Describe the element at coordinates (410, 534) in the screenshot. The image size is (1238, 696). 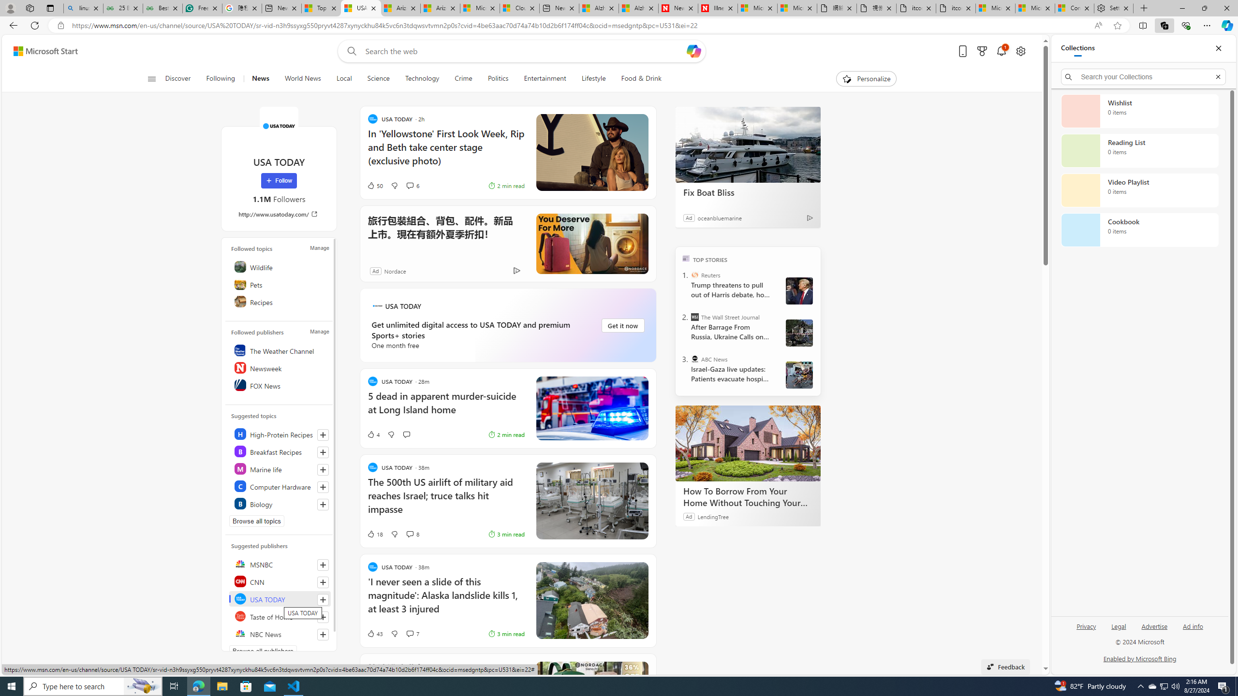
I see `View comments 8 Comment` at that location.